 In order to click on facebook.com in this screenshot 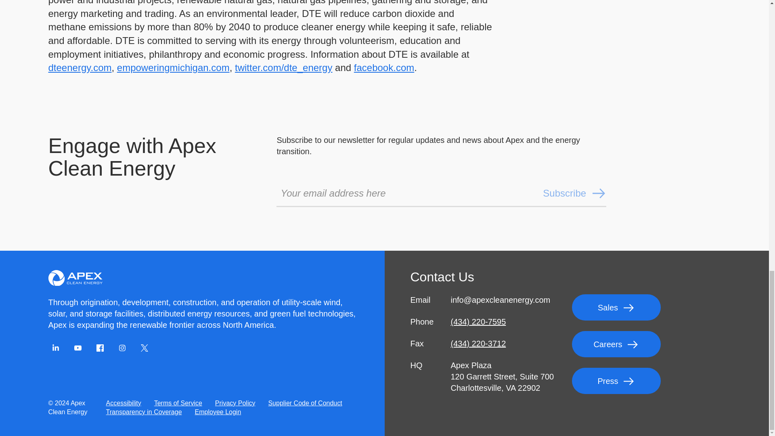, I will do `click(384, 68)`.